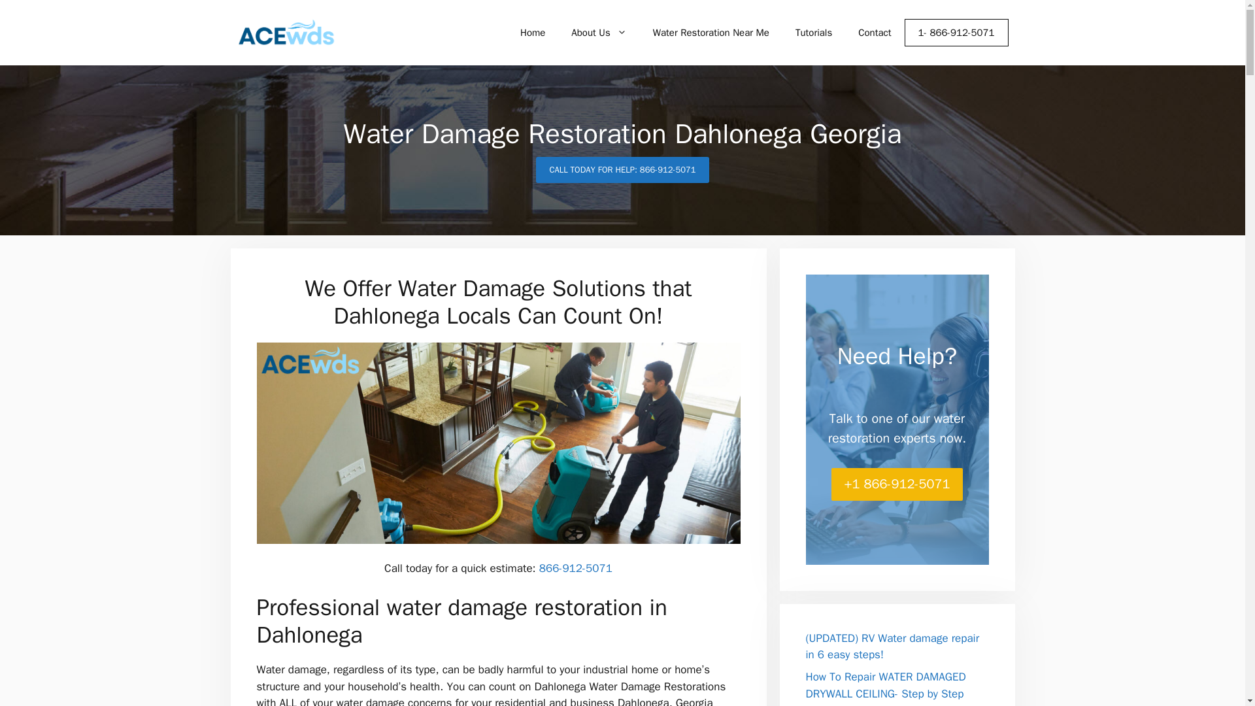 This screenshot has height=706, width=1255. Describe the element at coordinates (874, 33) in the screenshot. I see `Contact` at that location.